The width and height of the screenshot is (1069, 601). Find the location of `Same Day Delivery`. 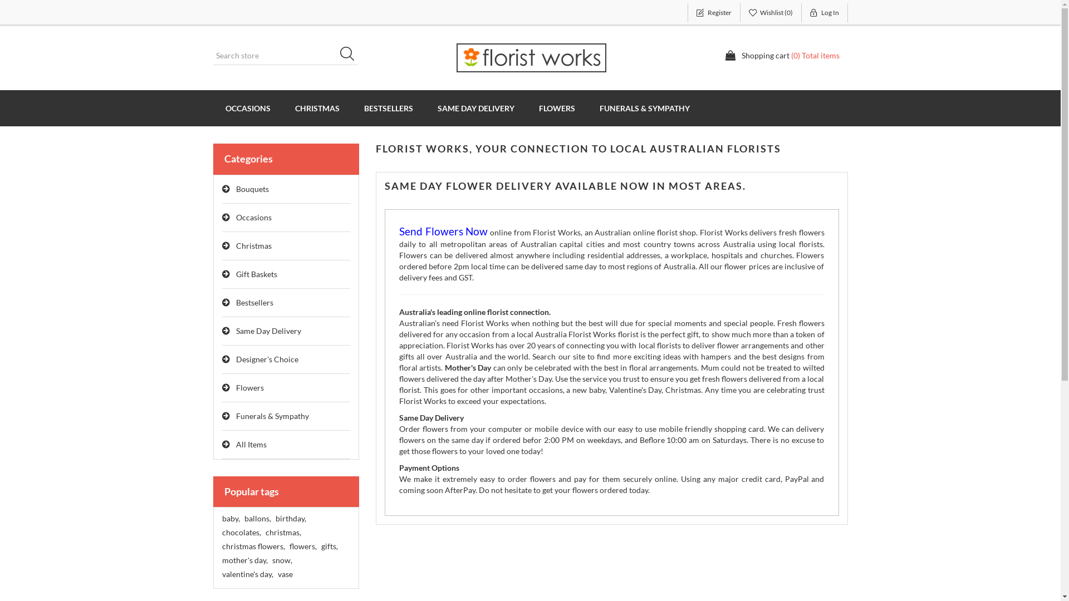

Same Day Delivery is located at coordinates (286, 332).